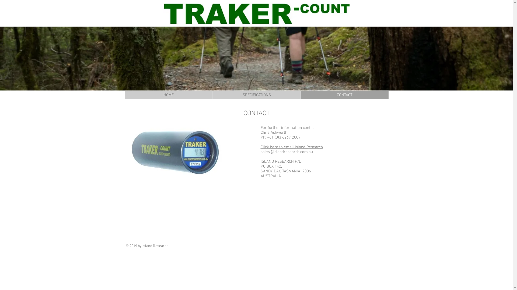 This screenshot has height=290, width=517. What do you see at coordinates (344, 95) in the screenshot?
I see `CONTACT` at bounding box center [344, 95].